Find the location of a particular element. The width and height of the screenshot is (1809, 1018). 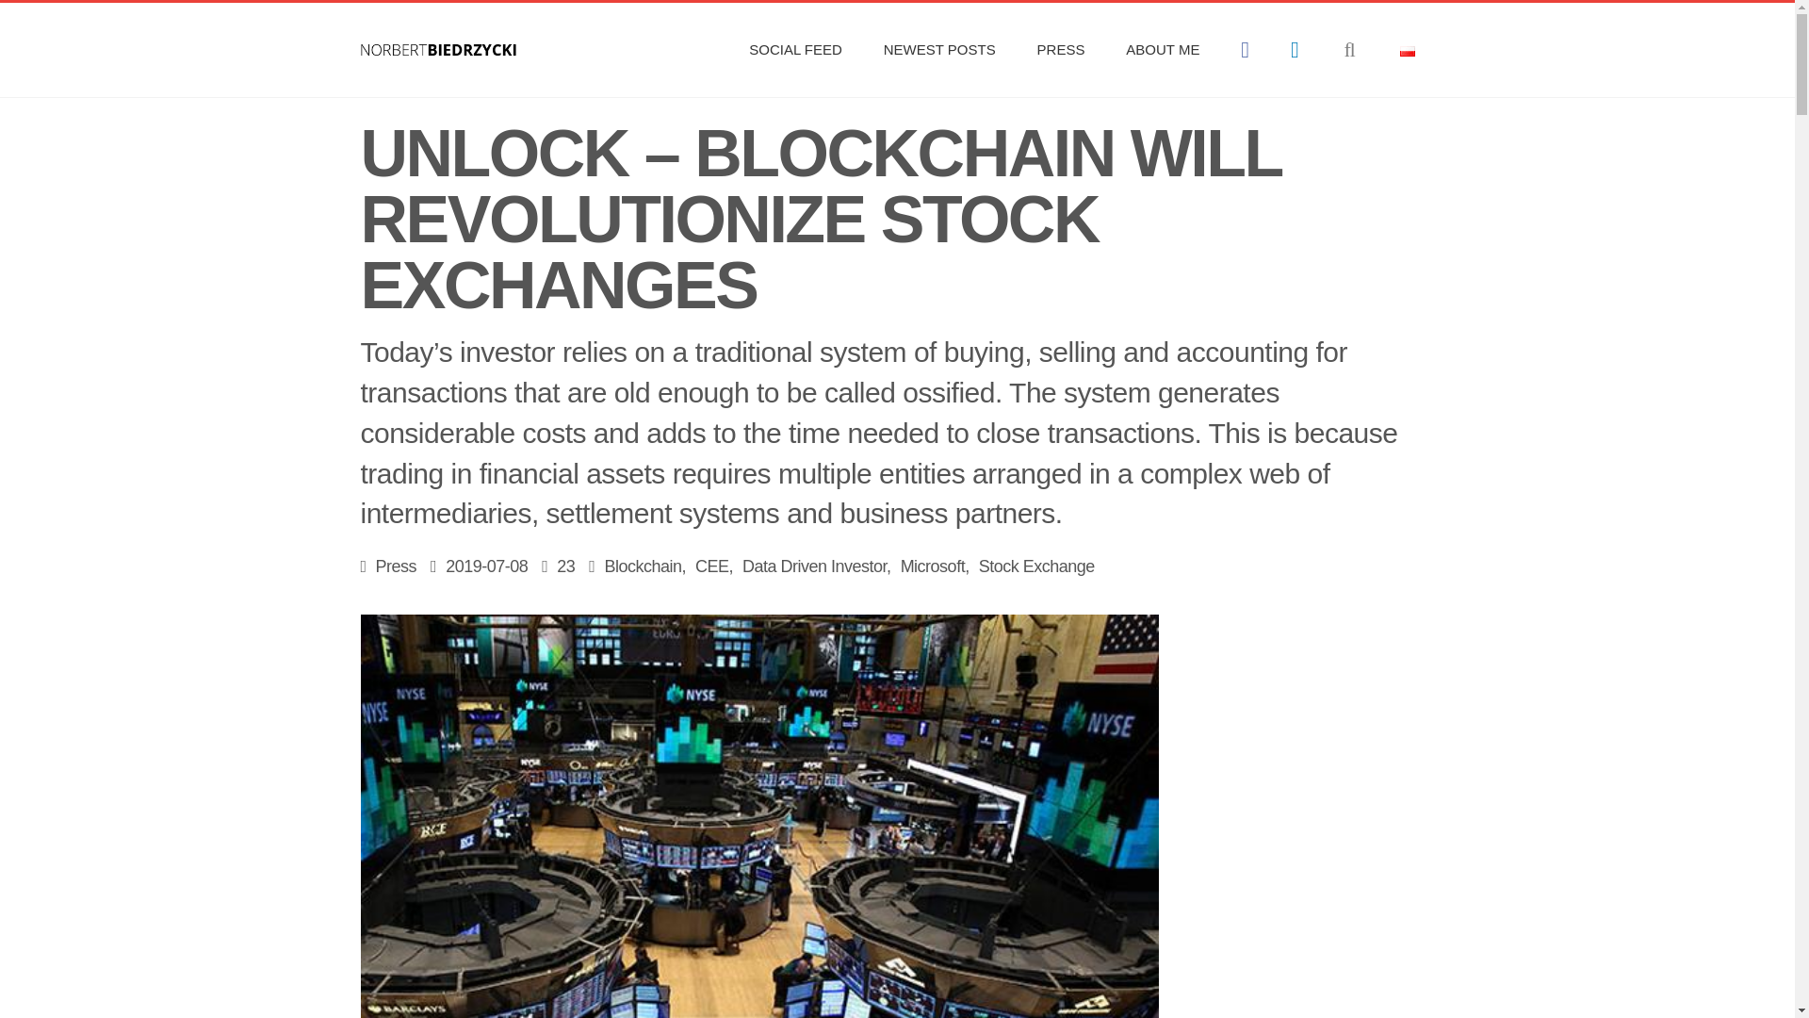

View all posts tagged with Data Driven Investor is located at coordinates (814, 566).